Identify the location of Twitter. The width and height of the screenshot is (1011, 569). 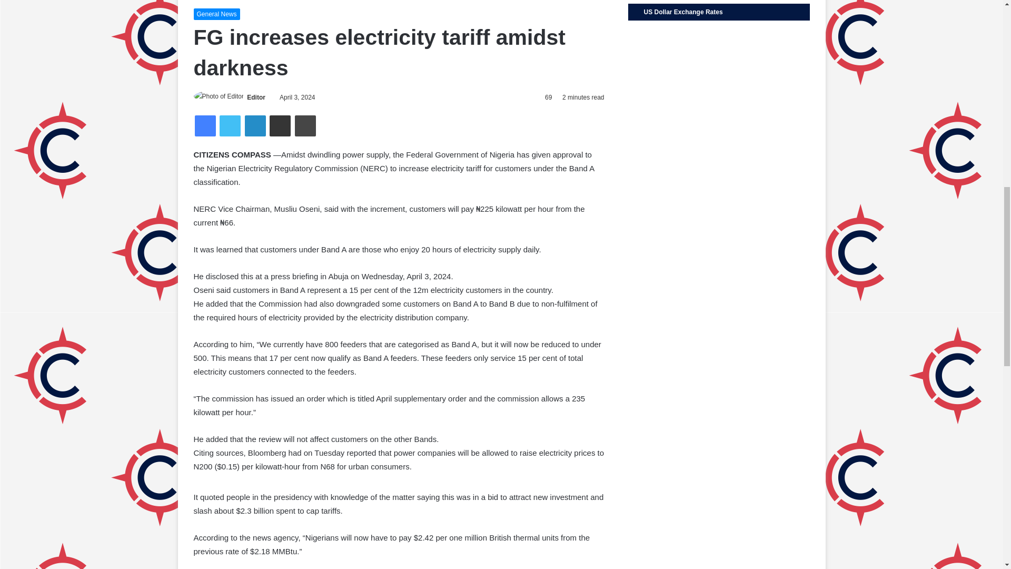
(230, 126).